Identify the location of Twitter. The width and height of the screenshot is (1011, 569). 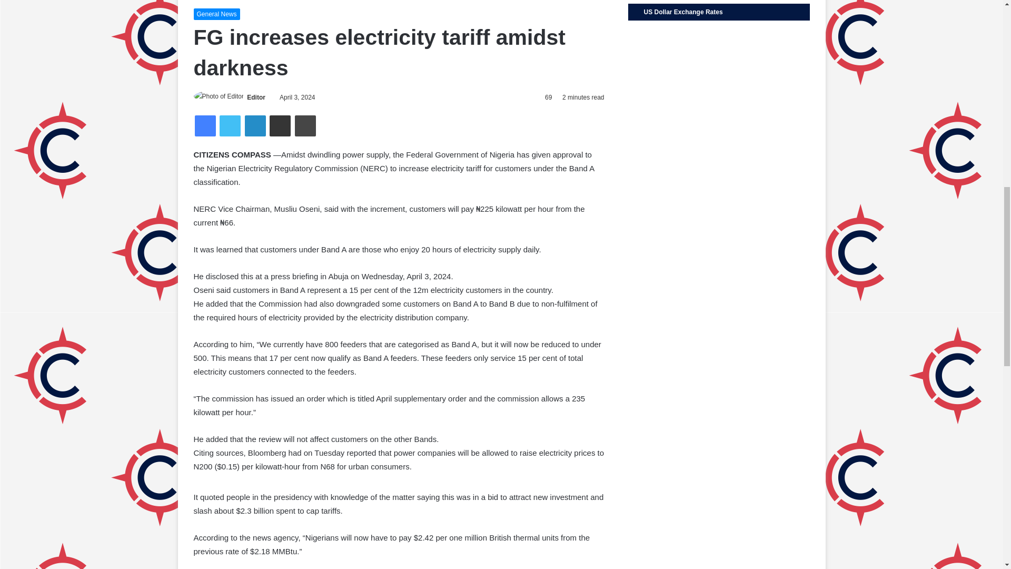
(230, 126).